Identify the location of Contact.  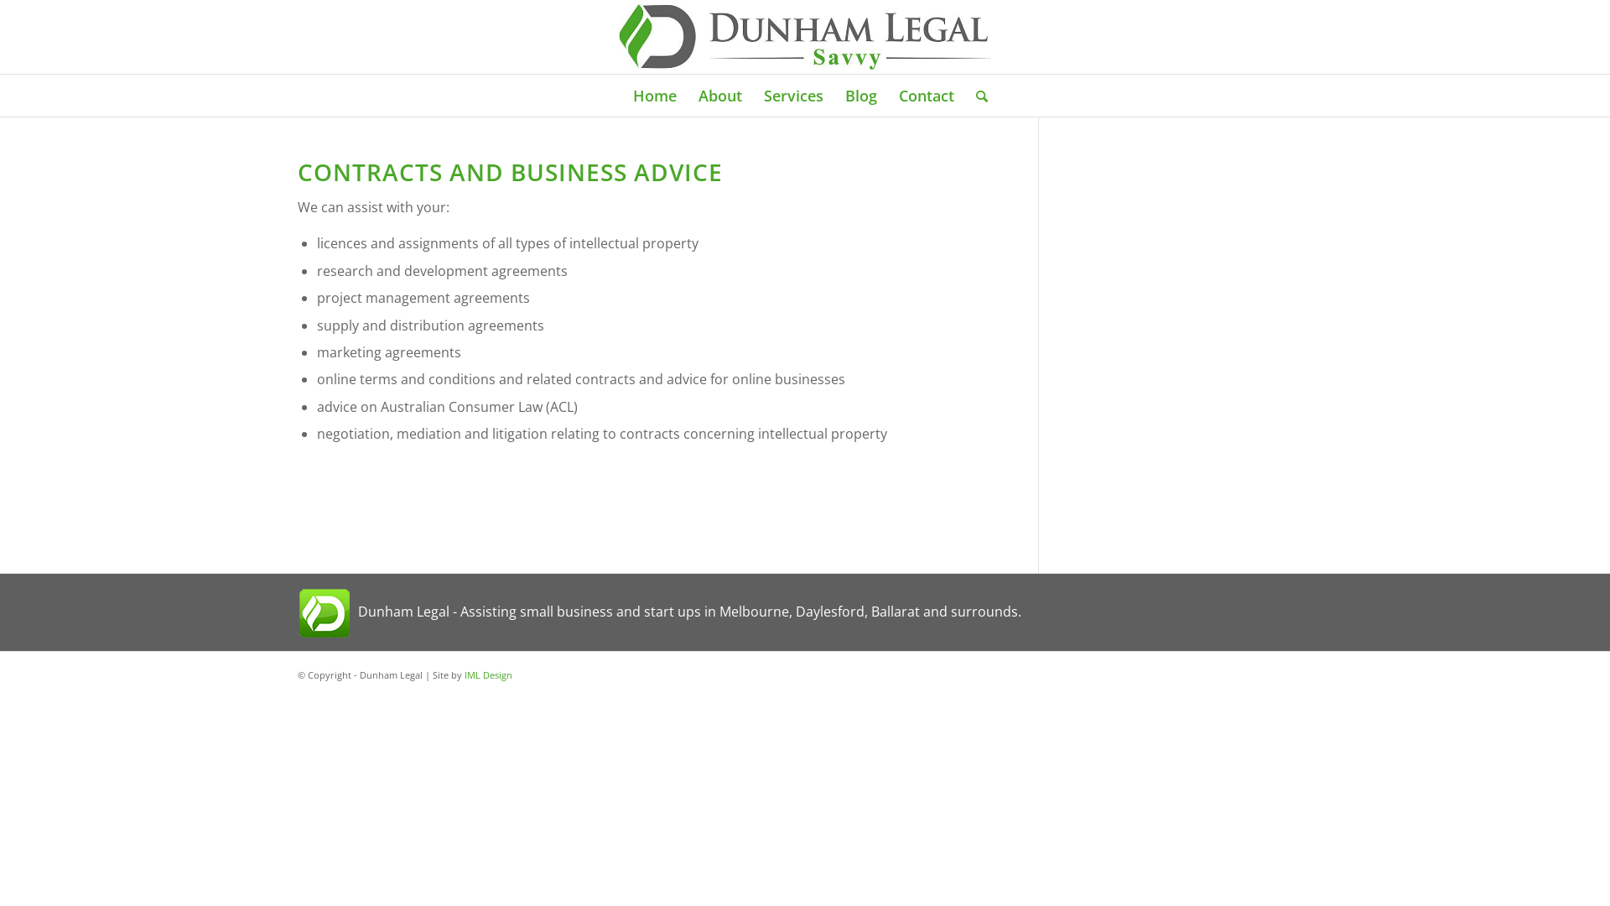
(927, 96).